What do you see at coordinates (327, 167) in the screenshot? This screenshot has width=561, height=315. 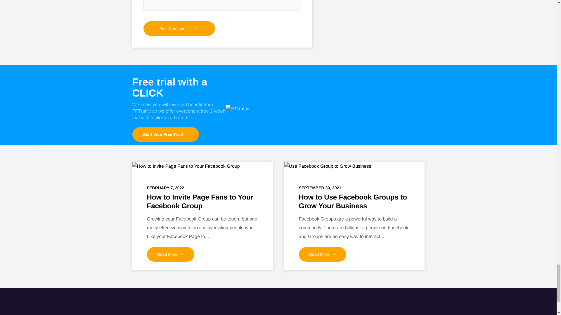 I see `How to Use Facebook Groups to Grow Your Business` at bounding box center [327, 167].